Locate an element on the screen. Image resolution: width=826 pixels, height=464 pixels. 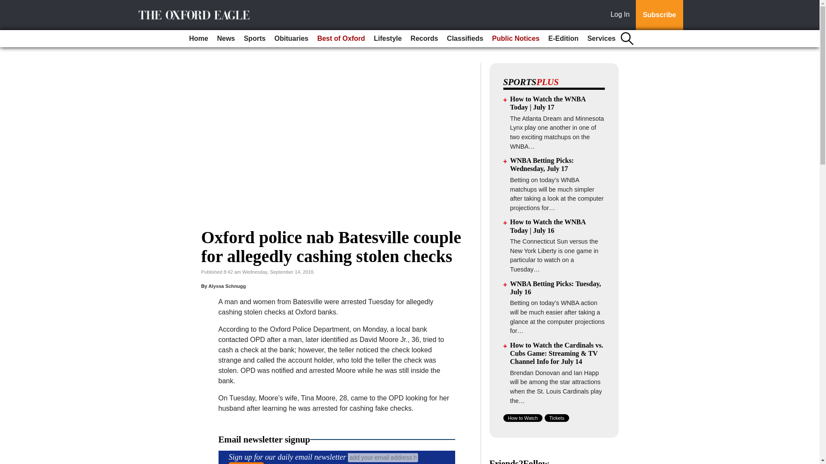
Log In is located at coordinates (622, 15).